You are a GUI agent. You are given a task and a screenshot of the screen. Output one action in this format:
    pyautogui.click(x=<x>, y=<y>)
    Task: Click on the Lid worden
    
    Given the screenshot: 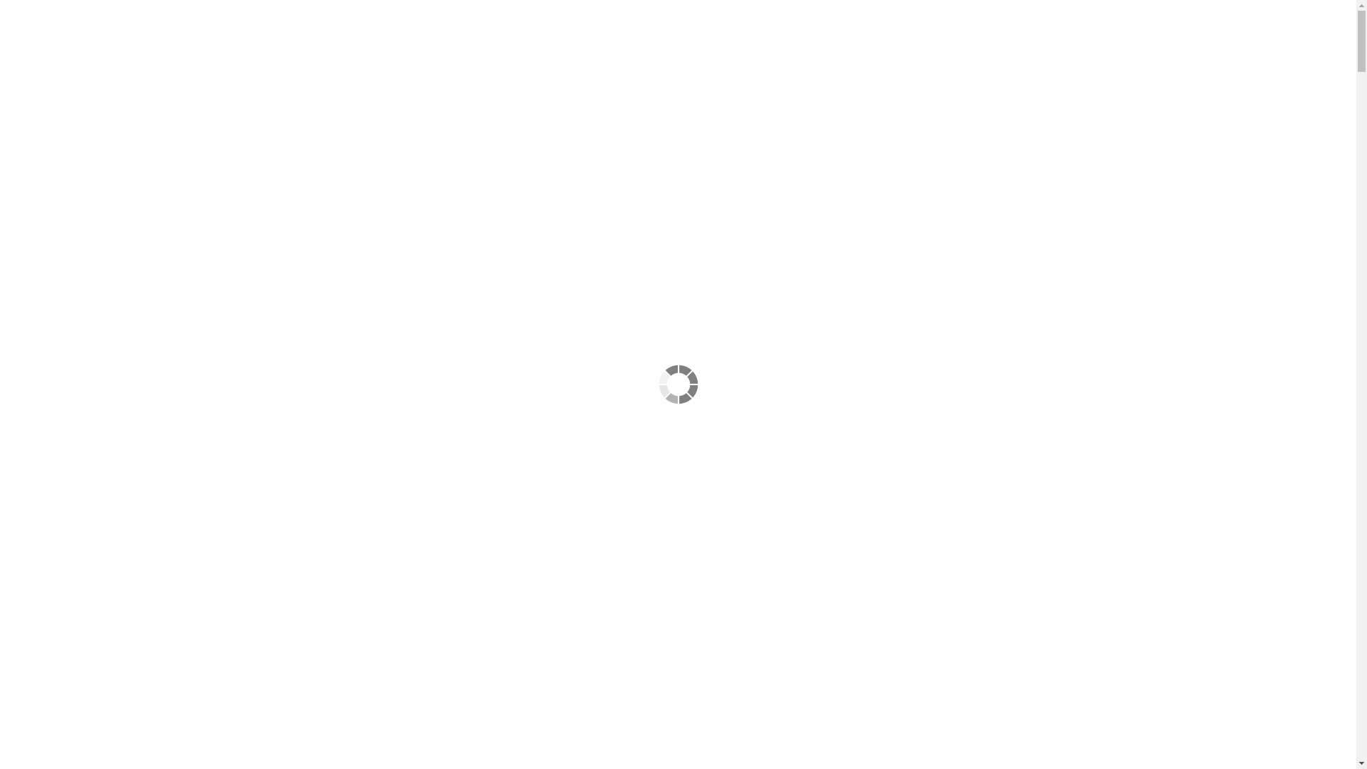 What is the action you would take?
    pyautogui.click(x=1001, y=34)
    